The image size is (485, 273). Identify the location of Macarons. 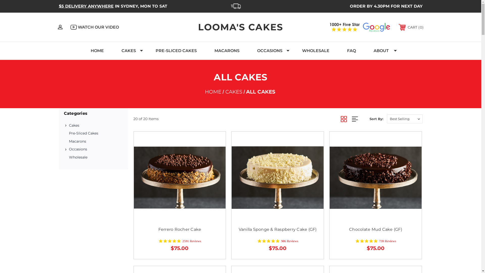
(93, 142).